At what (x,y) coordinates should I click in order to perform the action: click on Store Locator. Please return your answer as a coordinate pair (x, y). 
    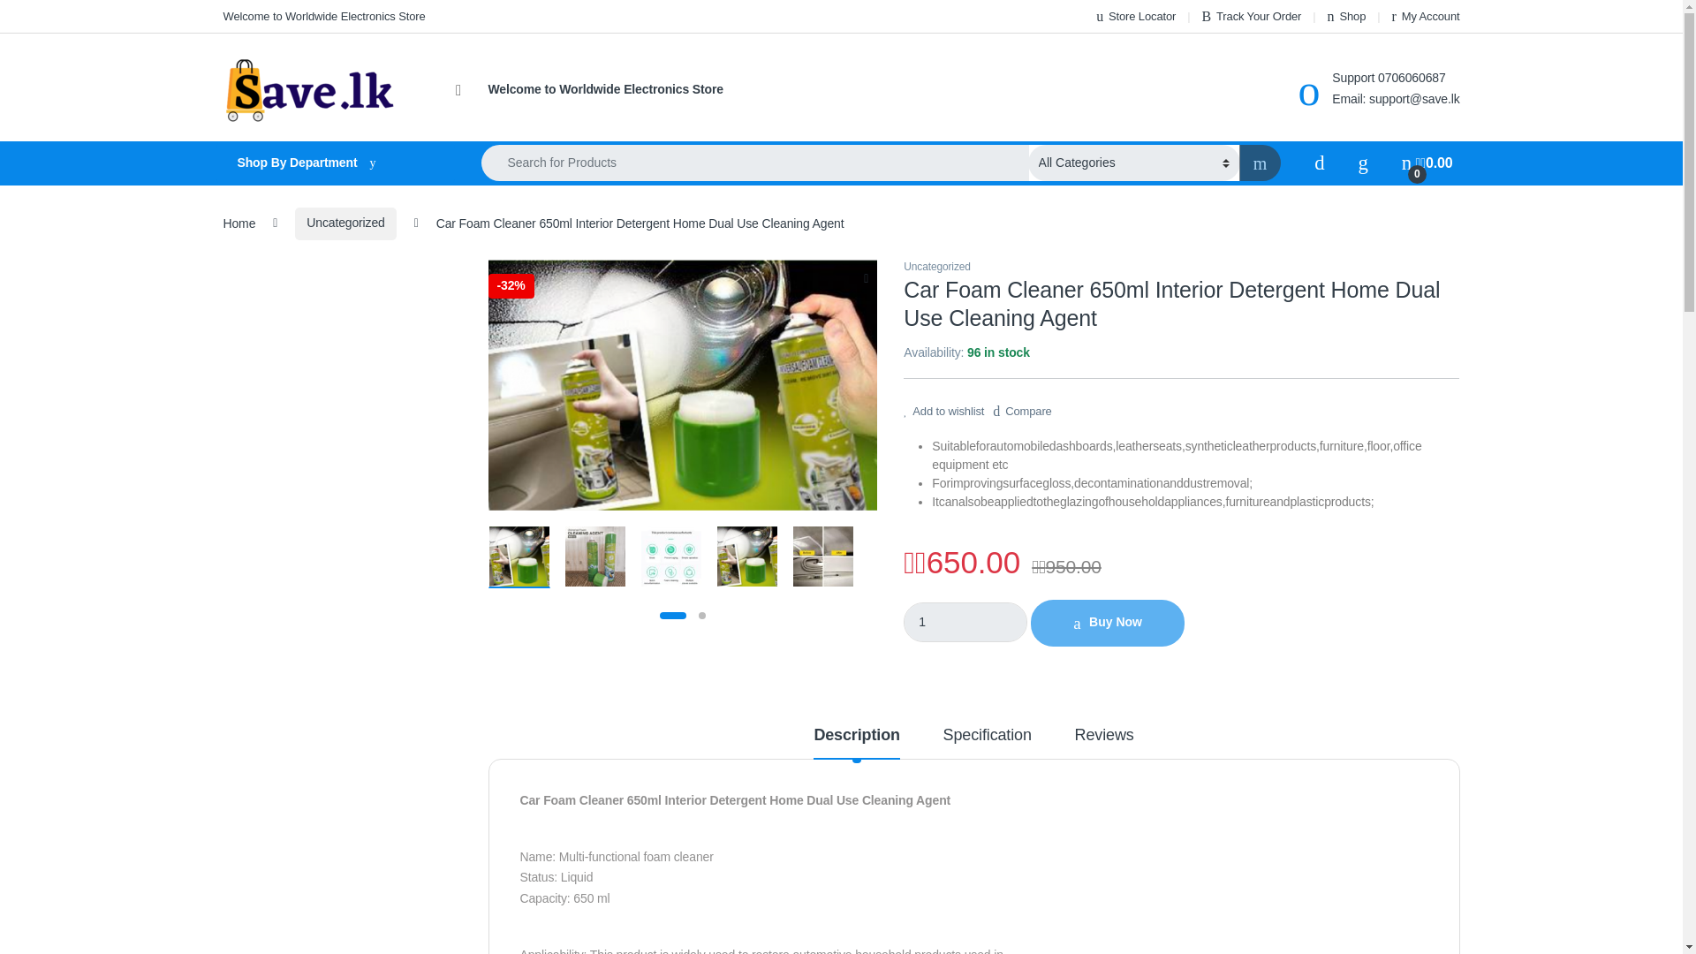
    Looking at the image, I should click on (1135, 16).